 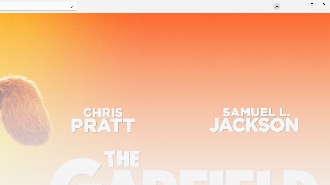 What do you see at coordinates (300, 4) in the screenshot?
I see `Minimize Microsoft Store` at bounding box center [300, 4].